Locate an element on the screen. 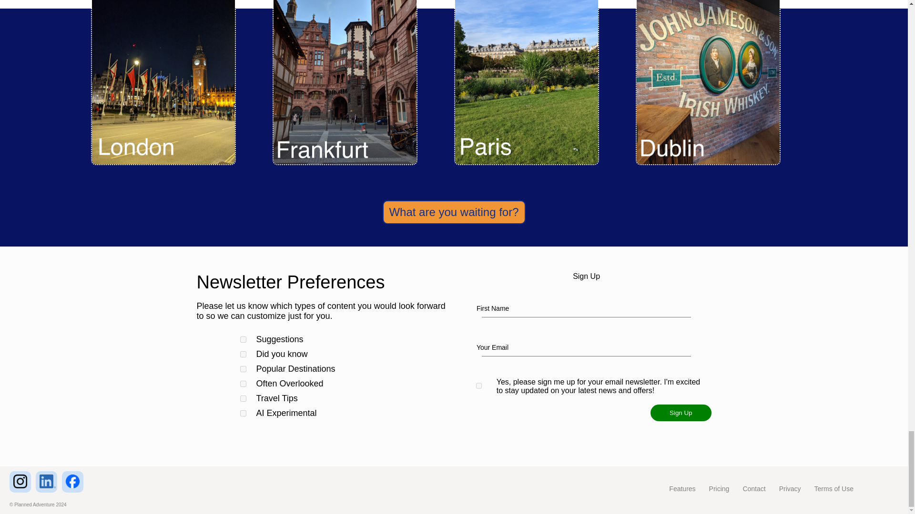  What are you waiting for? is located at coordinates (454, 212).